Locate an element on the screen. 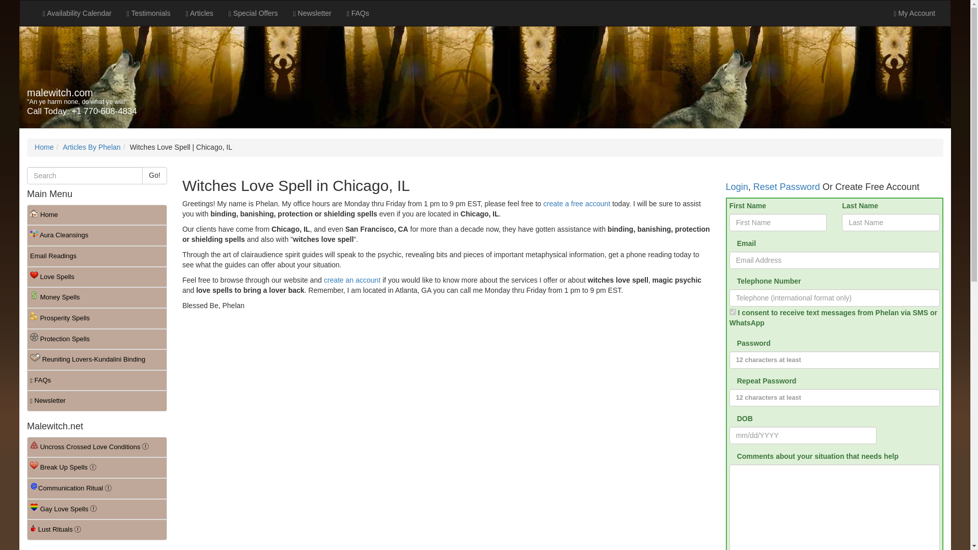 This screenshot has height=550, width=978. Communication Ritual is located at coordinates (97, 488).